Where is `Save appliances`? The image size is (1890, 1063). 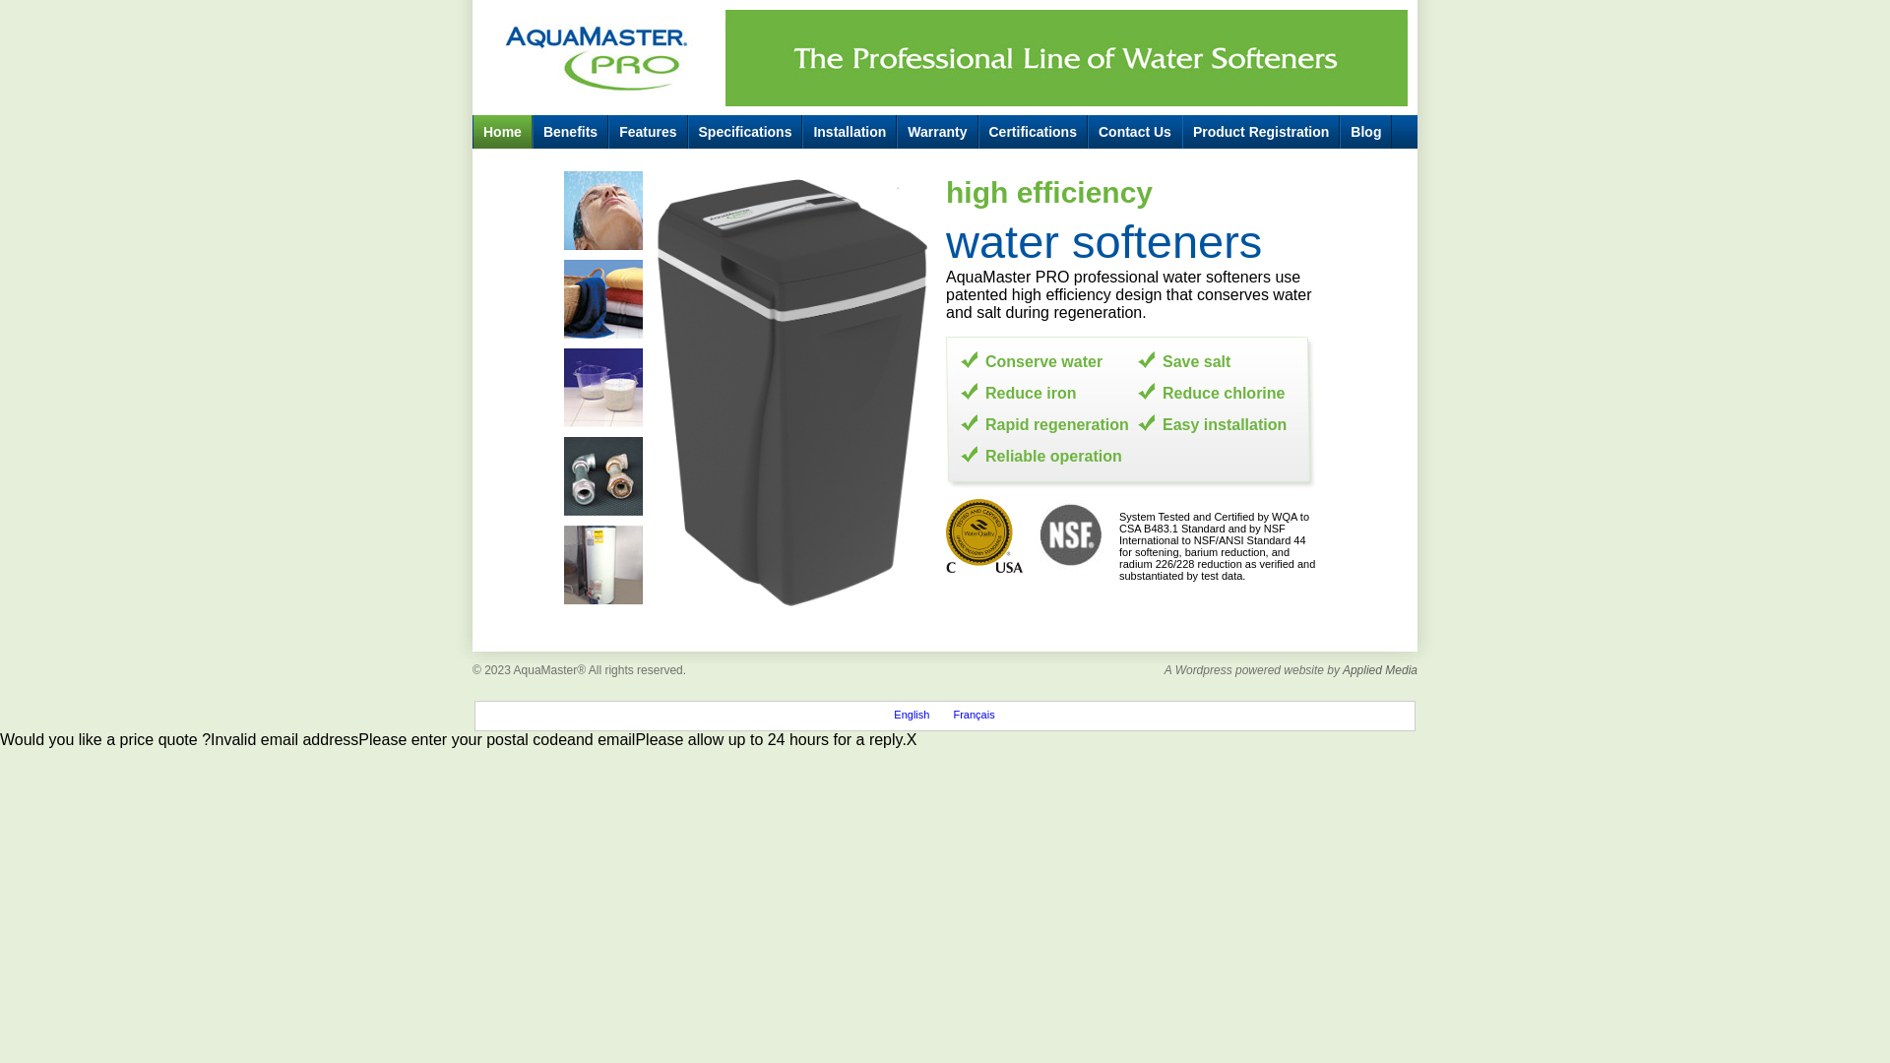
Save appliances is located at coordinates (608, 481).